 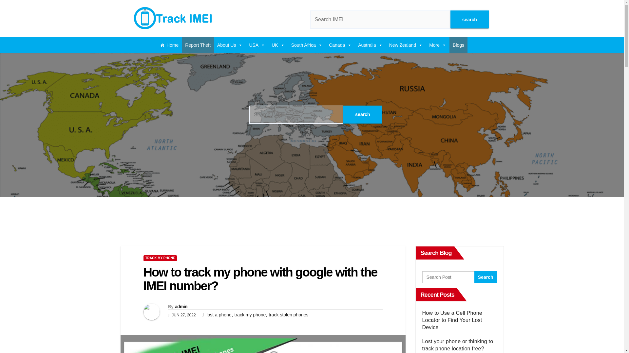 What do you see at coordinates (230, 45) in the screenshot?
I see `About Us` at bounding box center [230, 45].